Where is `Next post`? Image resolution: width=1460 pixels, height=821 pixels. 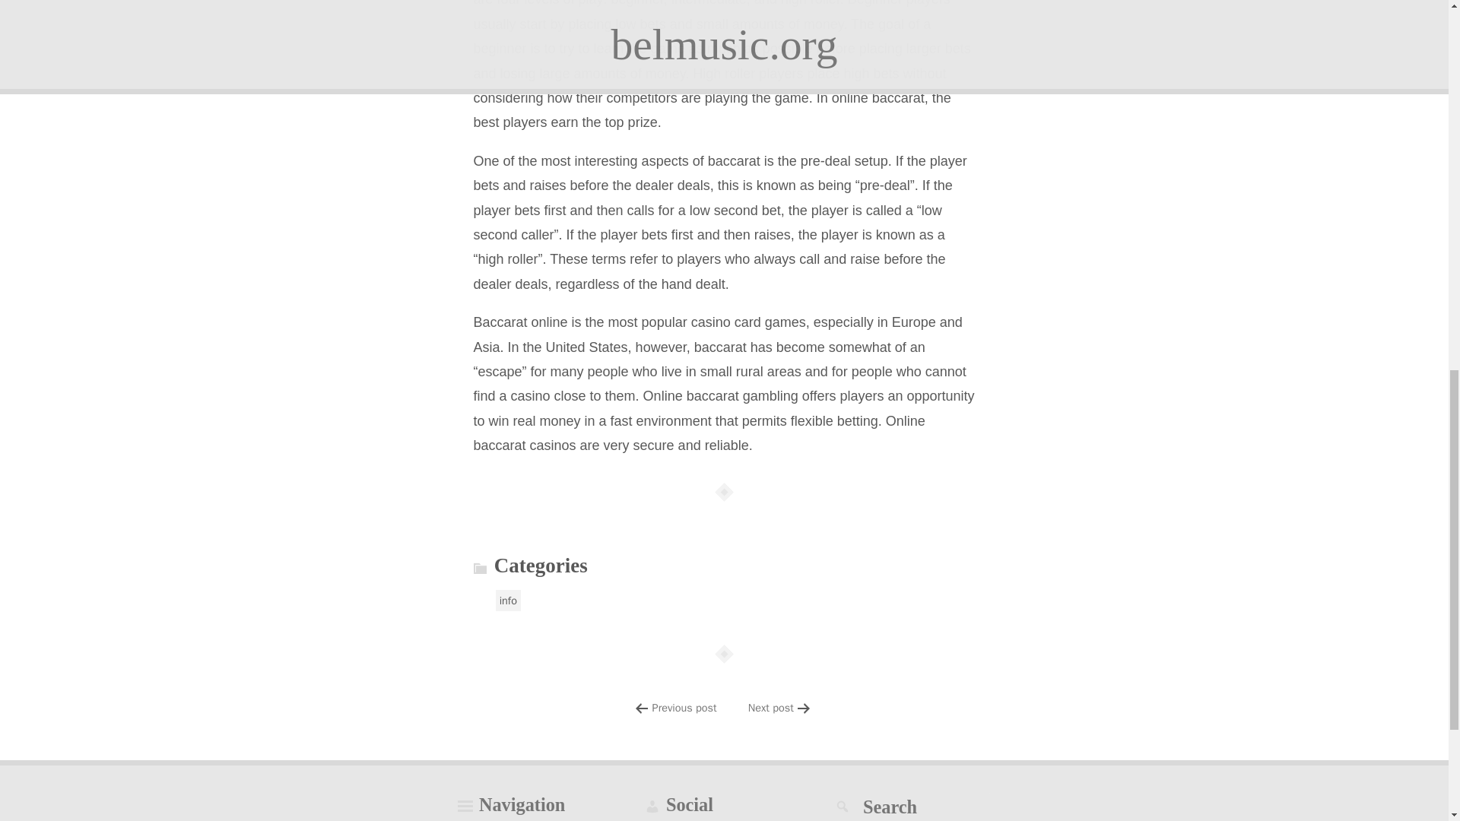 Next post is located at coordinates (771, 707).